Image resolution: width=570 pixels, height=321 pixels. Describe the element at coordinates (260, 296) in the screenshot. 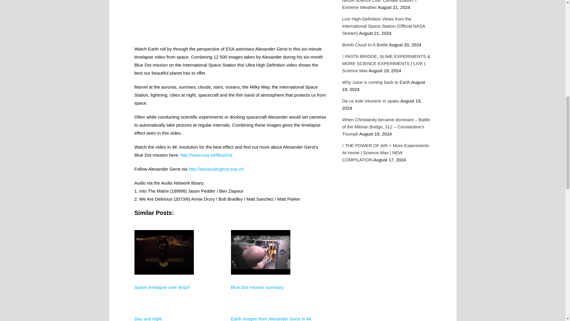

I see `Blue` at that location.